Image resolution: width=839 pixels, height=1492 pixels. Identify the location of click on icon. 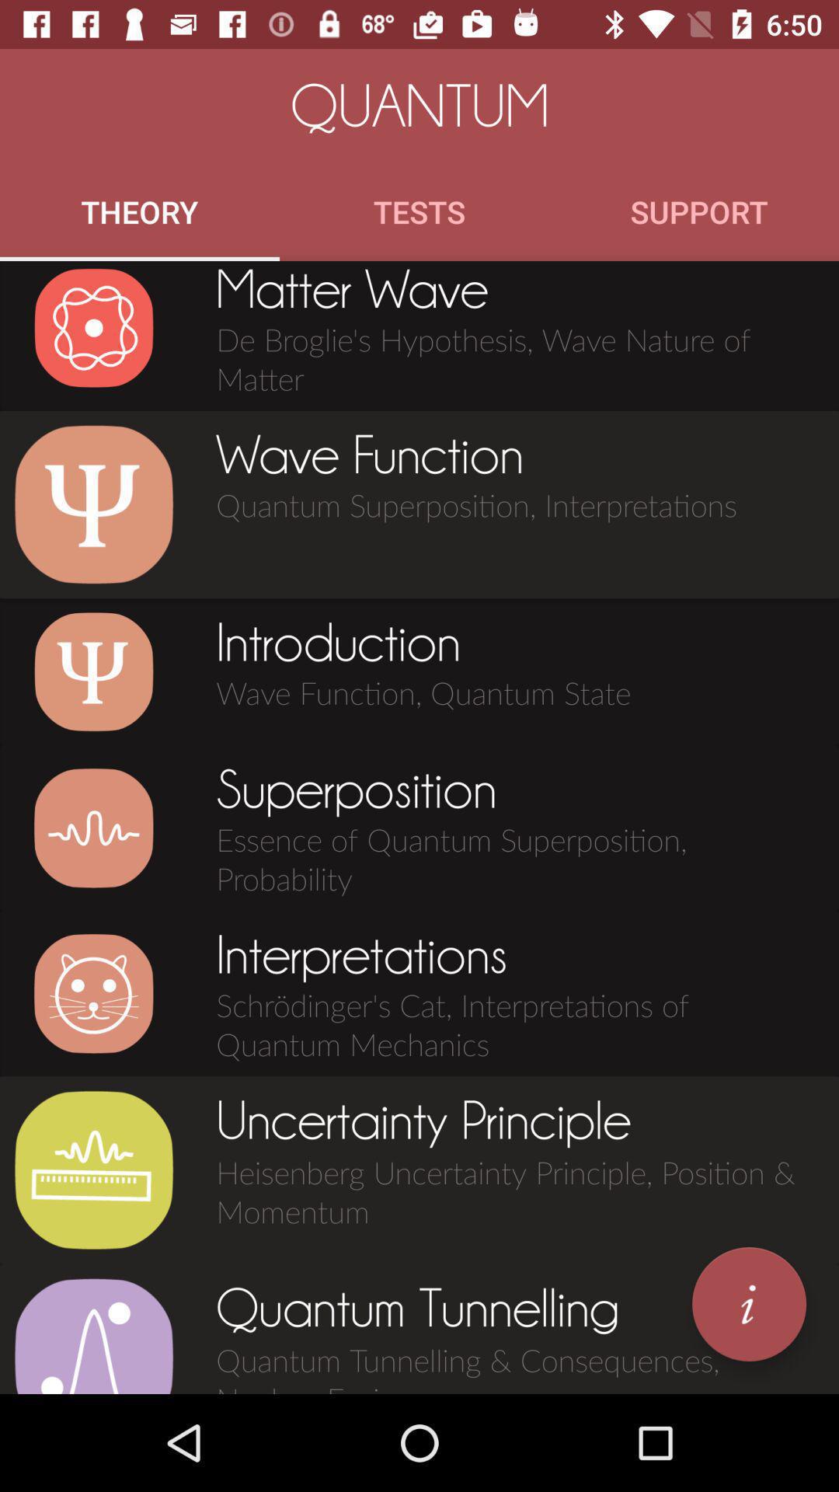
(93, 671).